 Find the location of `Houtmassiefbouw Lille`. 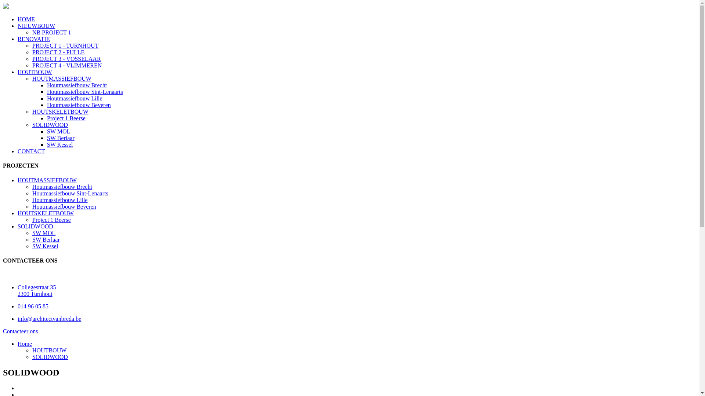

Houtmassiefbouw Lille is located at coordinates (75, 98).